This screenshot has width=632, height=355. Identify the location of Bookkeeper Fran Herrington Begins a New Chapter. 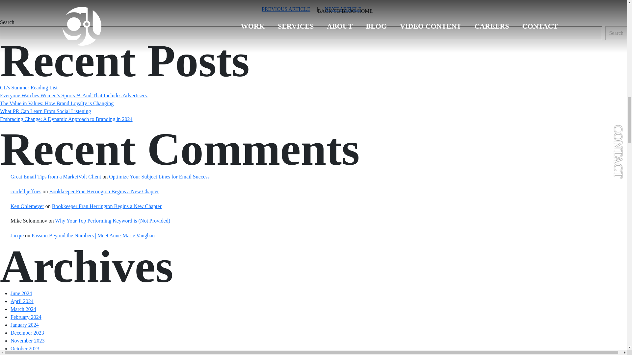
(107, 206).